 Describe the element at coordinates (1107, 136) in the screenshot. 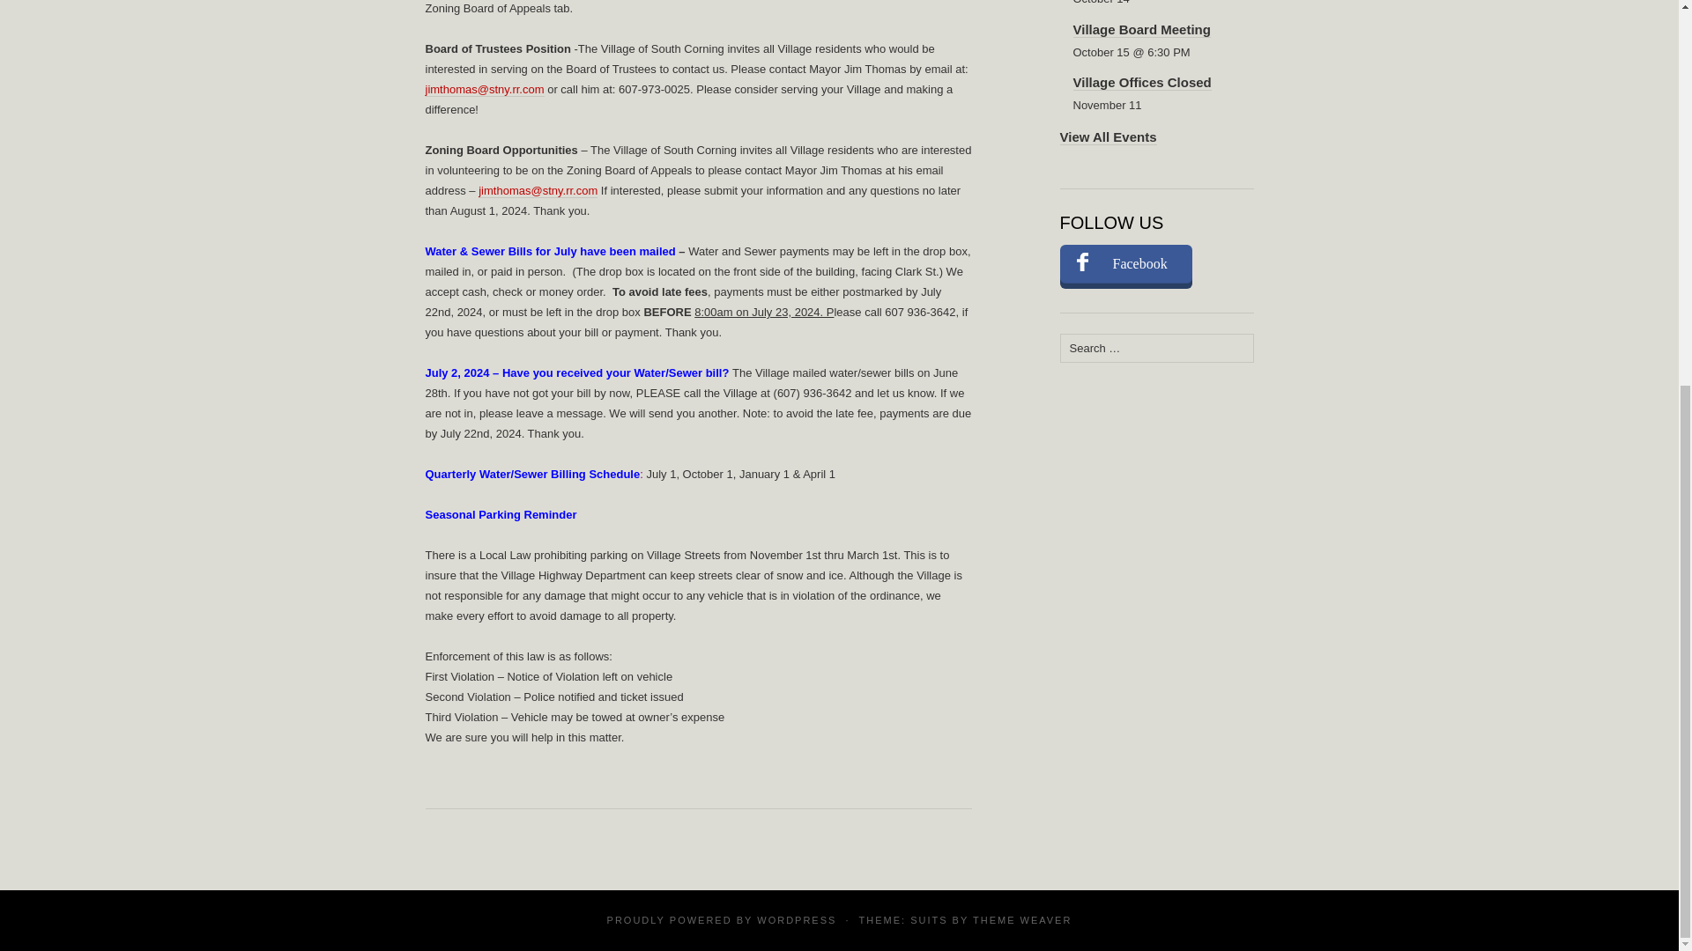

I see `View All Events` at that location.